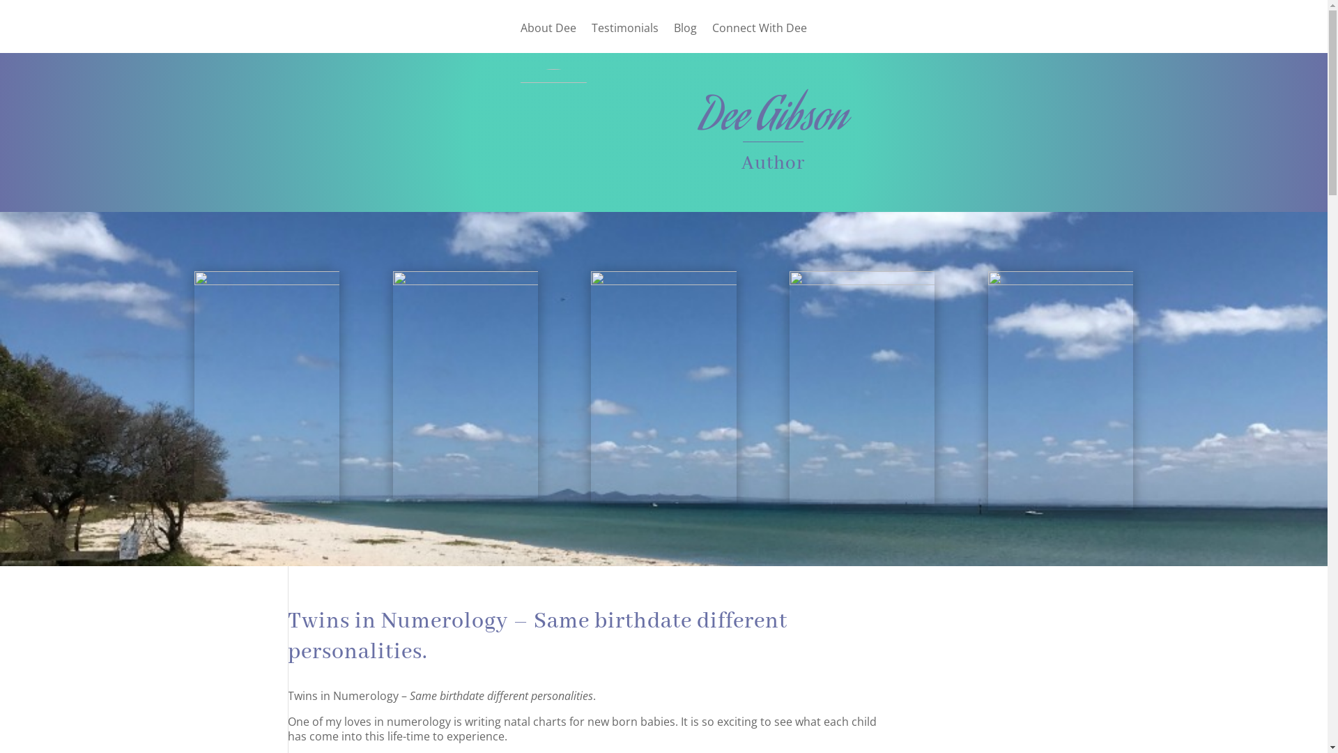 Image resolution: width=1338 pixels, height=753 pixels. I want to click on resized numbers and vibrations-page-001, so click(466, 385).